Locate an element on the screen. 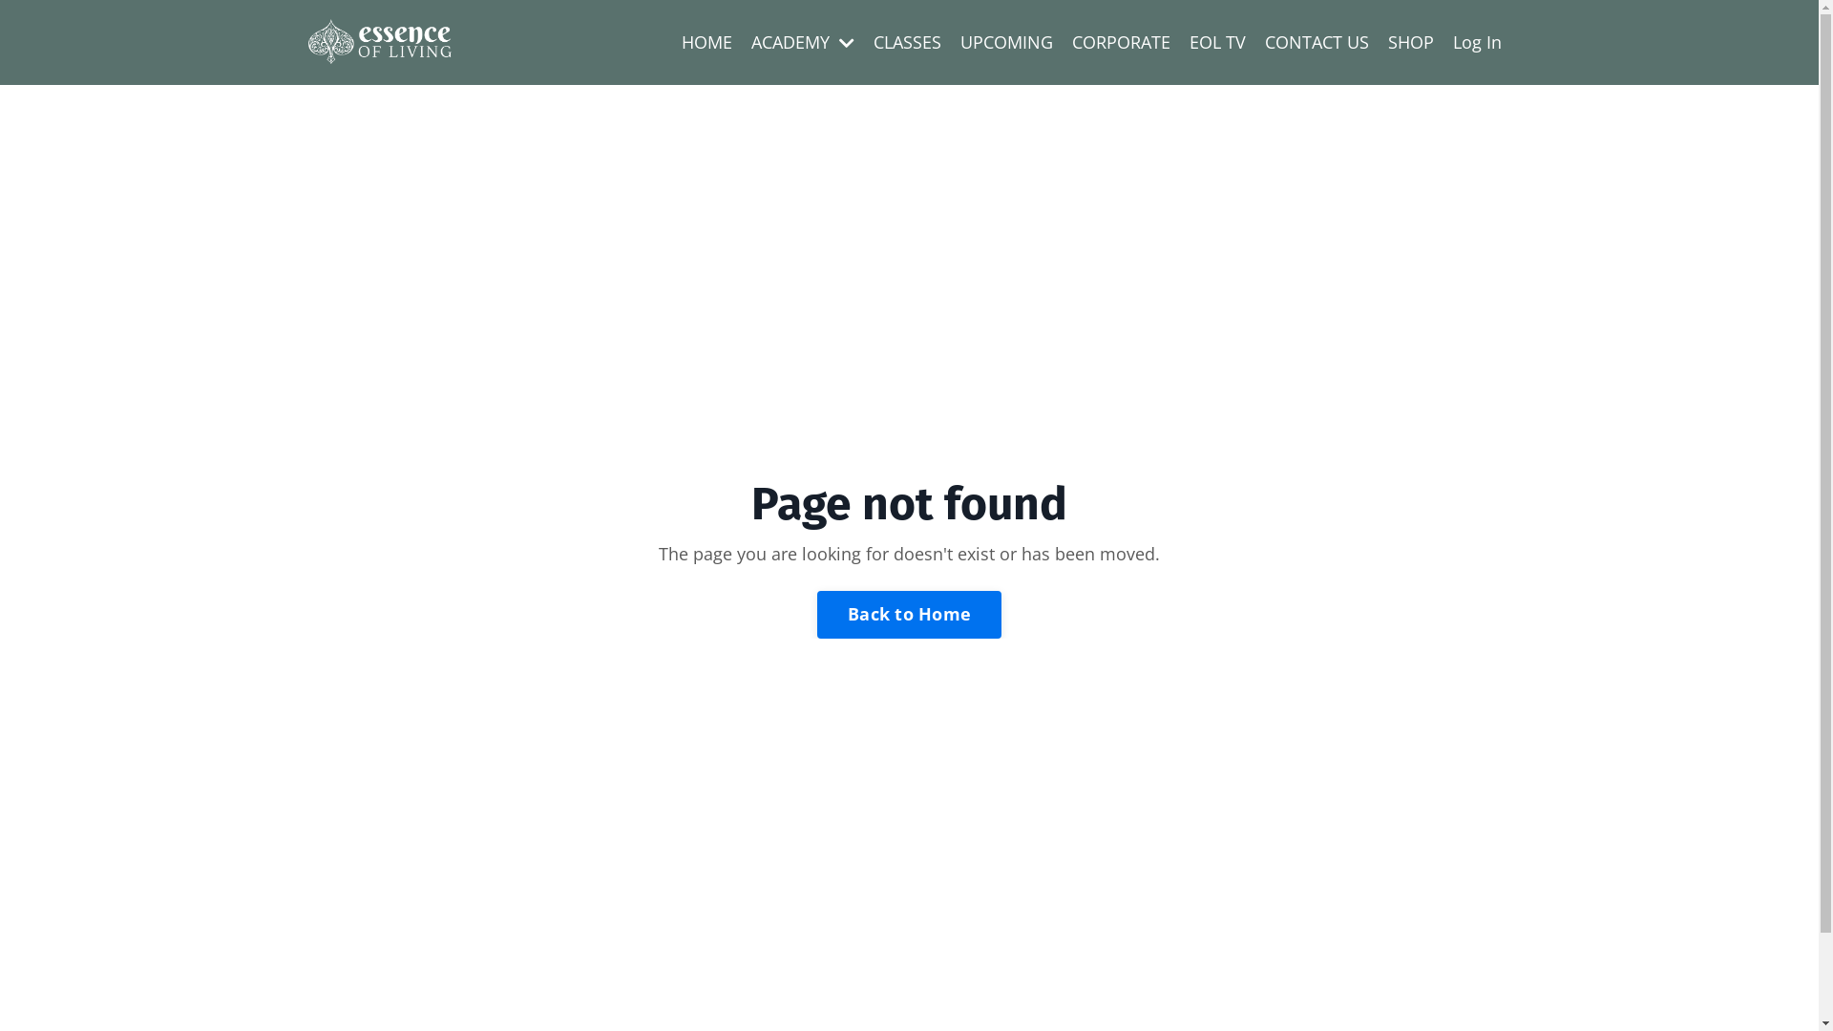 Image resolution: width=1833 pixels, height=1031 pixels. EOL TV is located at coordinates (1218, 42).